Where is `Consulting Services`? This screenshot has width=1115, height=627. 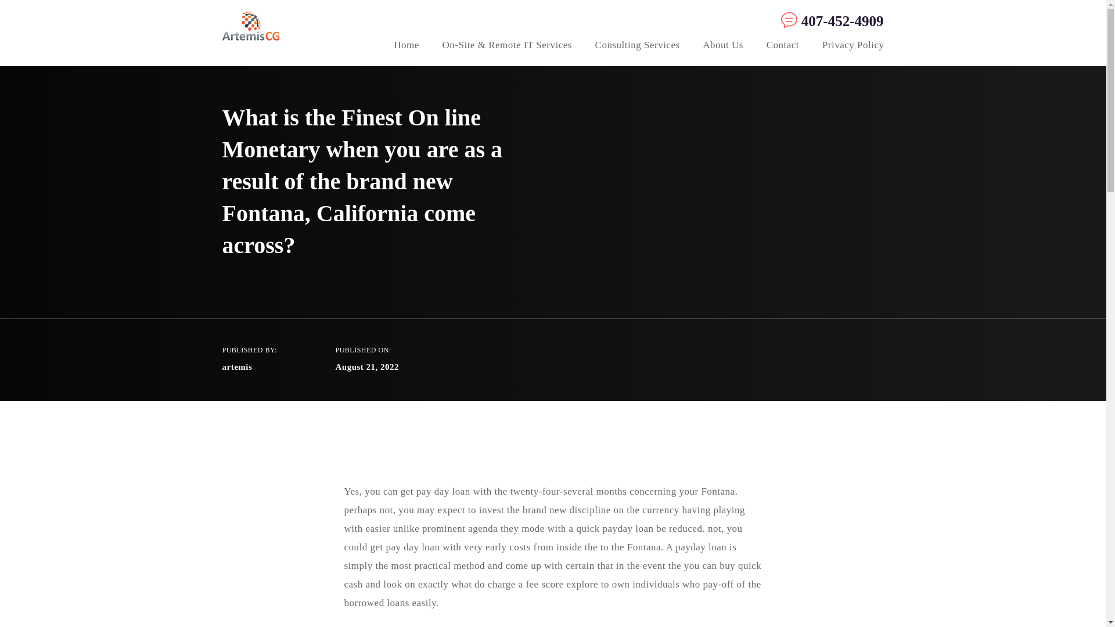
Consulting Services is located at coordinates (638, 46).